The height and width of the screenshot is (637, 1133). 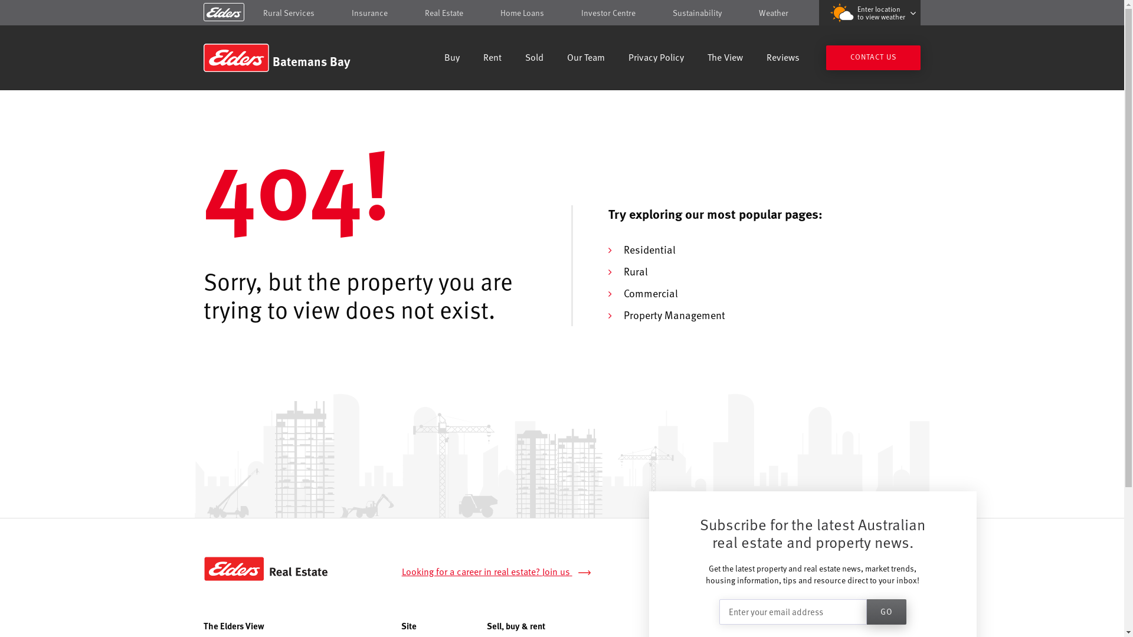 What do you see at coordinates (289, 13) in the screenshot?
I see `Rural Services` at bounding box center [289, 13].